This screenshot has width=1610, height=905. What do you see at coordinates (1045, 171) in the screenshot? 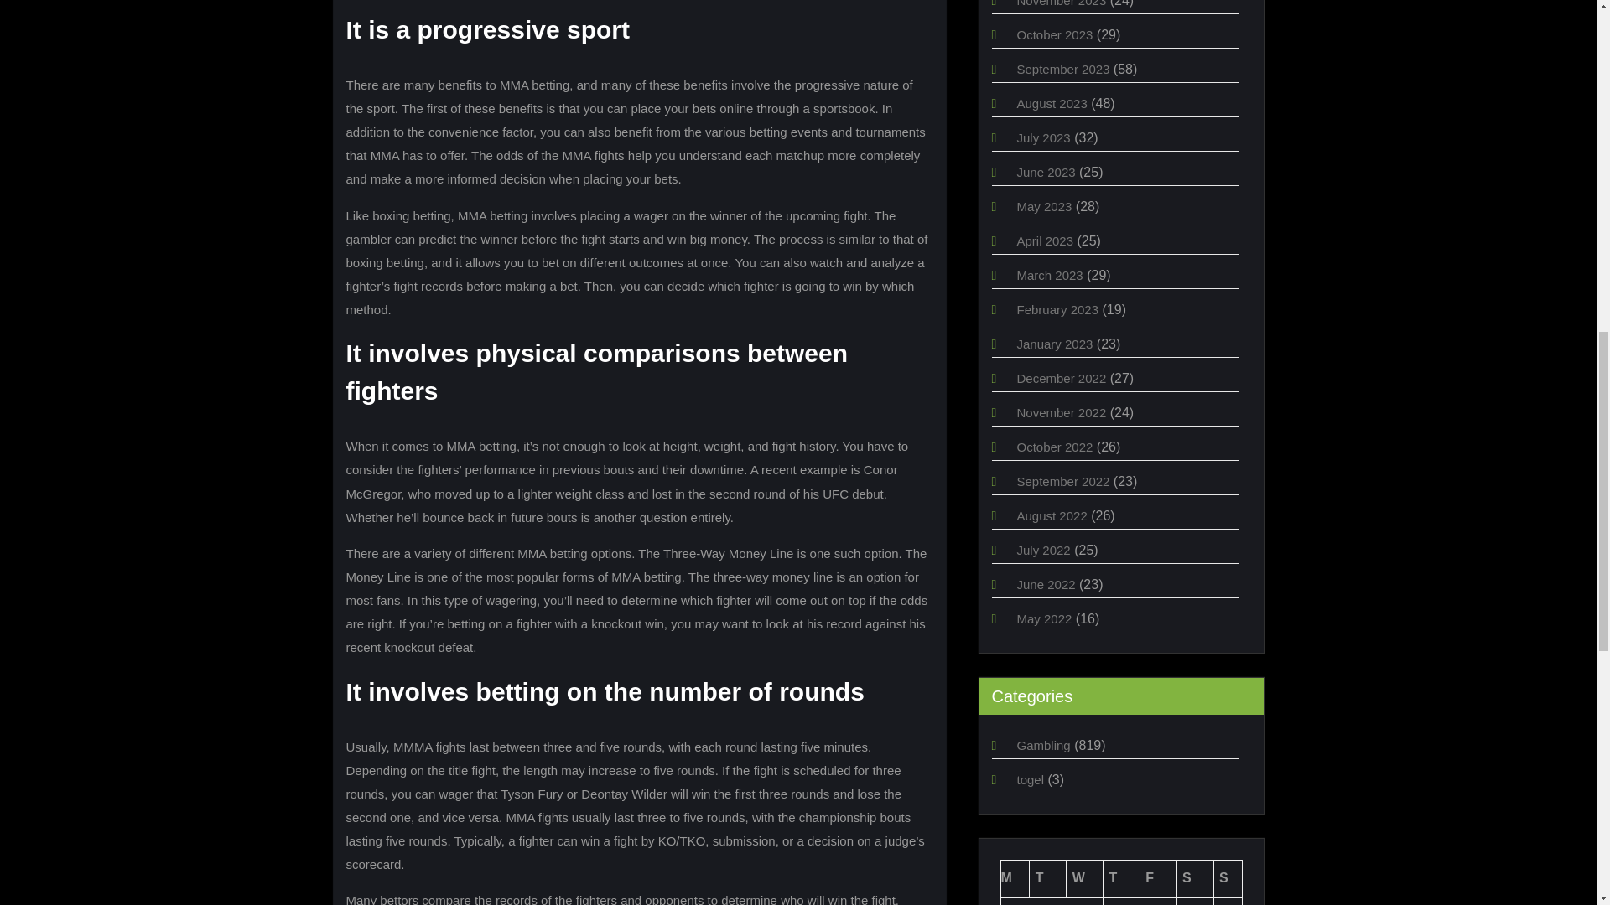
I see `June 2023` at bounding box center [1045, 171].